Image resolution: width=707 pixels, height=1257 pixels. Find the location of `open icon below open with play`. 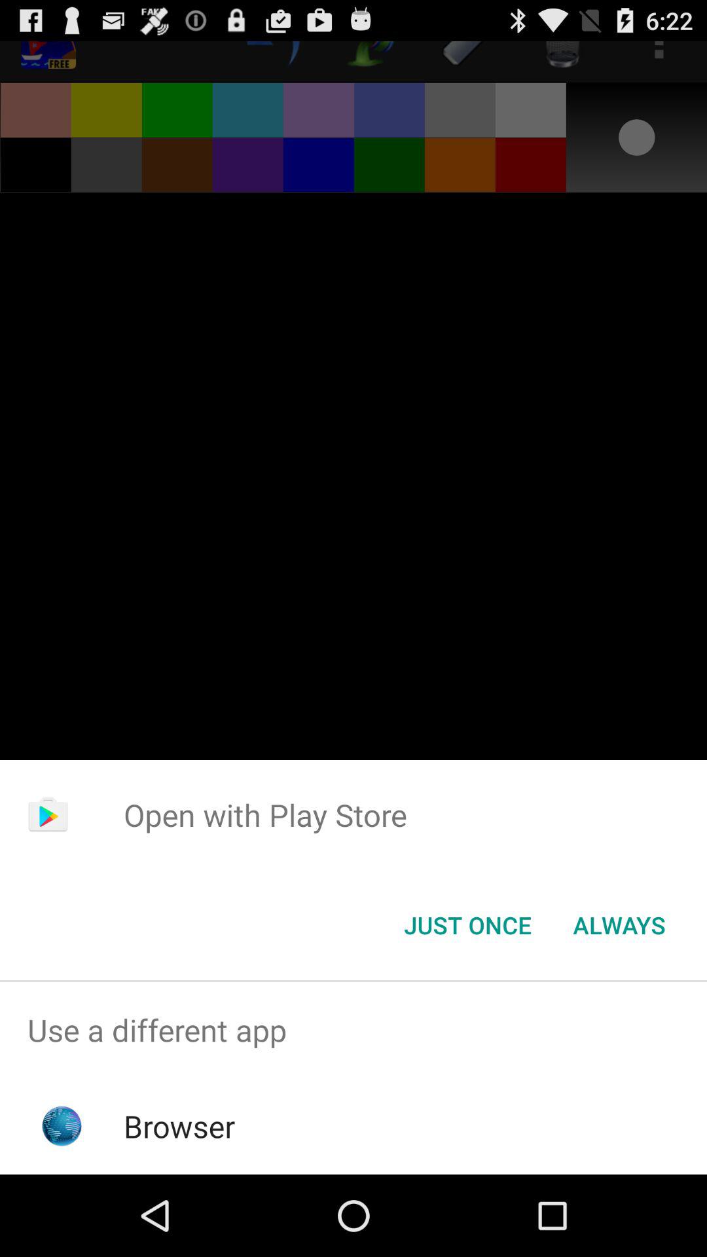

open icon below open with play is located at coordinates (467, 925).